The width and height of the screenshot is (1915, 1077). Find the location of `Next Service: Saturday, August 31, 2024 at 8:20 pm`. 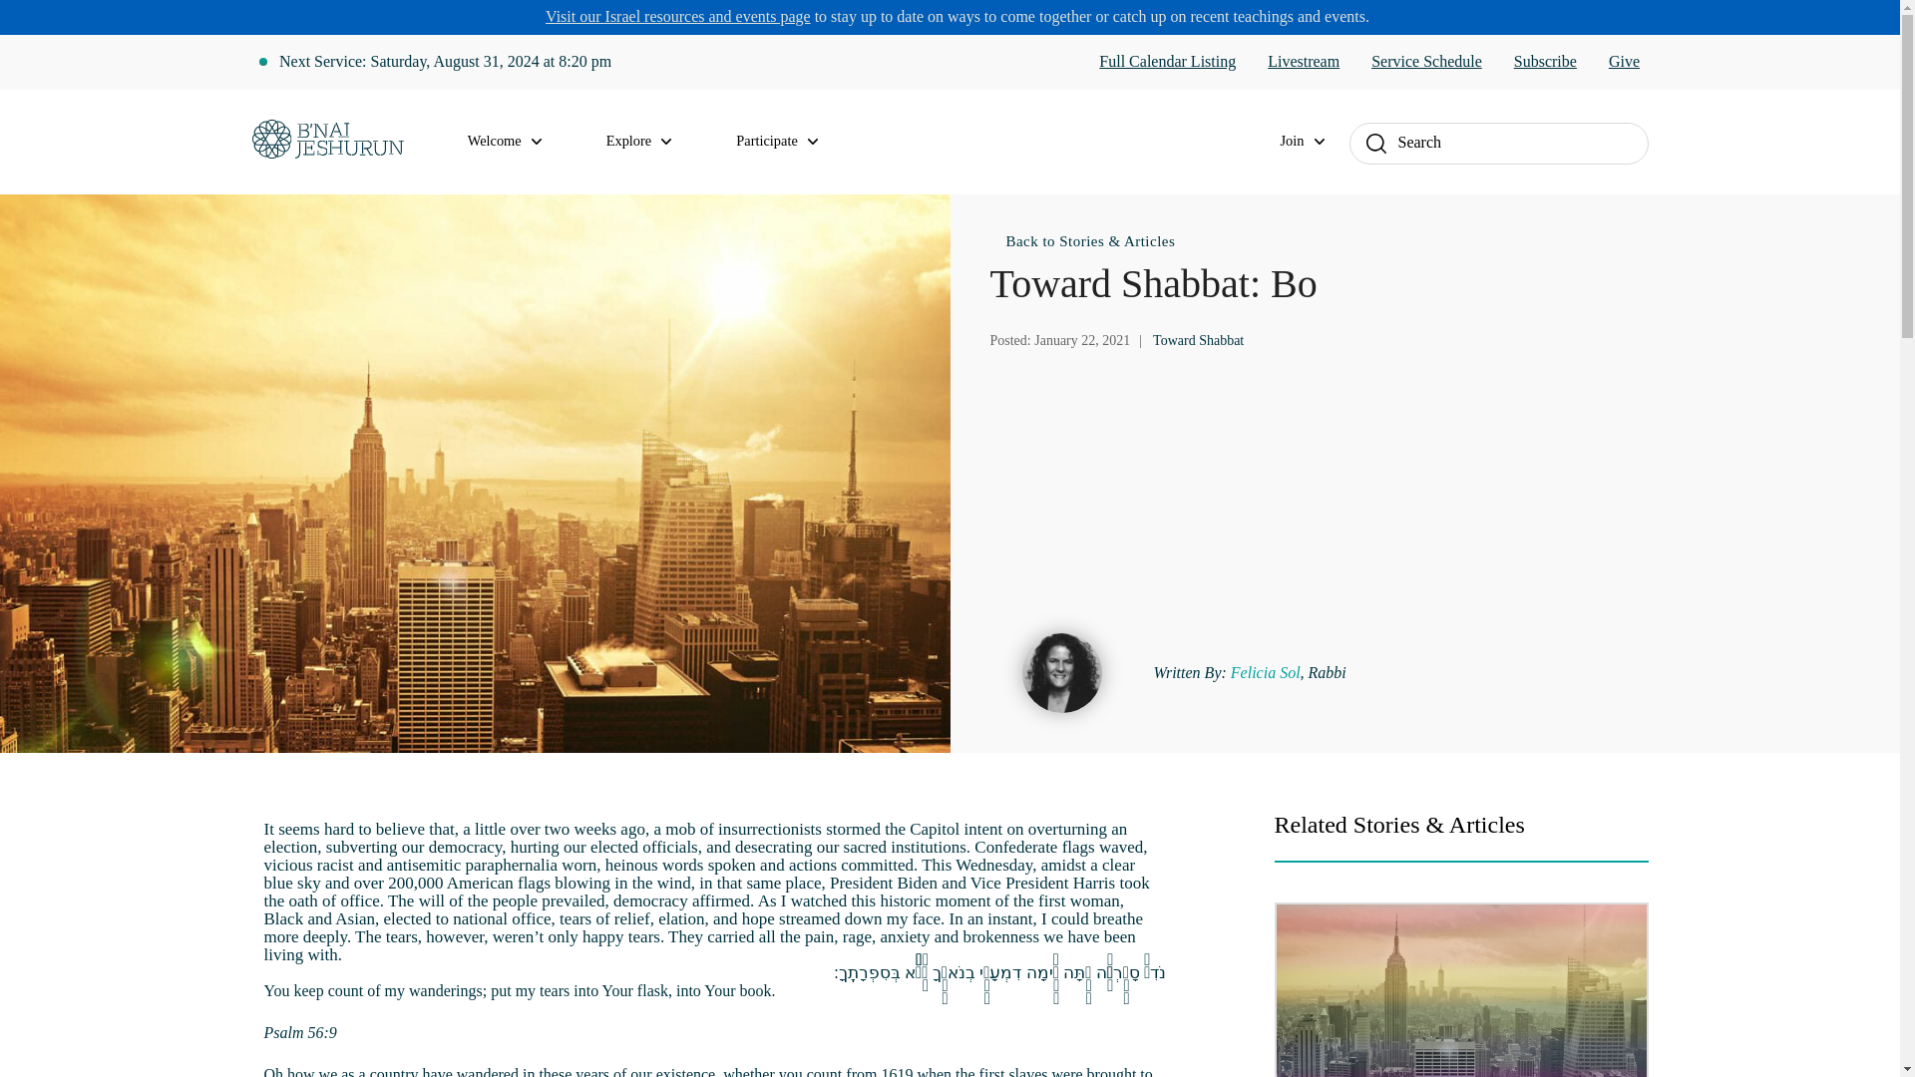

Next Service: Saturday, August 31, 2024 at 8:20 pm is located at coordinates (445, 62).